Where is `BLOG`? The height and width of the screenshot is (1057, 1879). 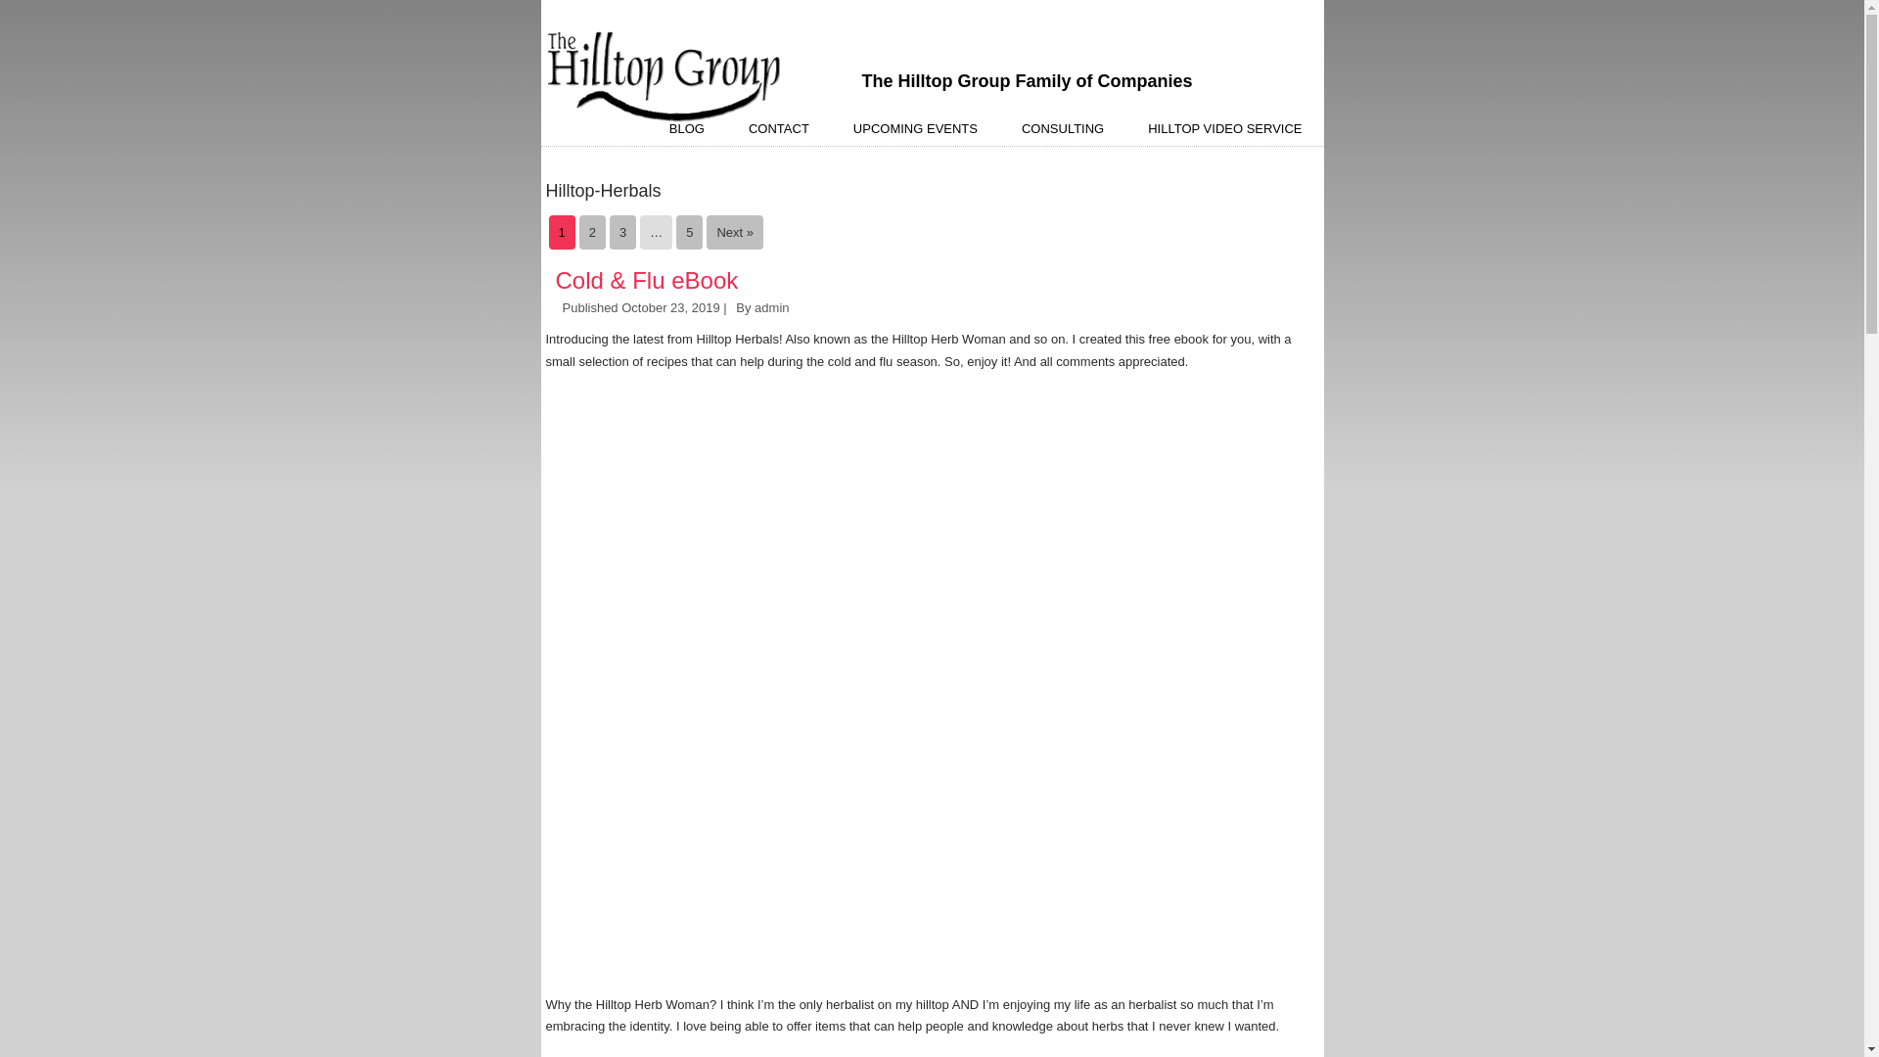 BLOG is located at coordinates (687, 129).